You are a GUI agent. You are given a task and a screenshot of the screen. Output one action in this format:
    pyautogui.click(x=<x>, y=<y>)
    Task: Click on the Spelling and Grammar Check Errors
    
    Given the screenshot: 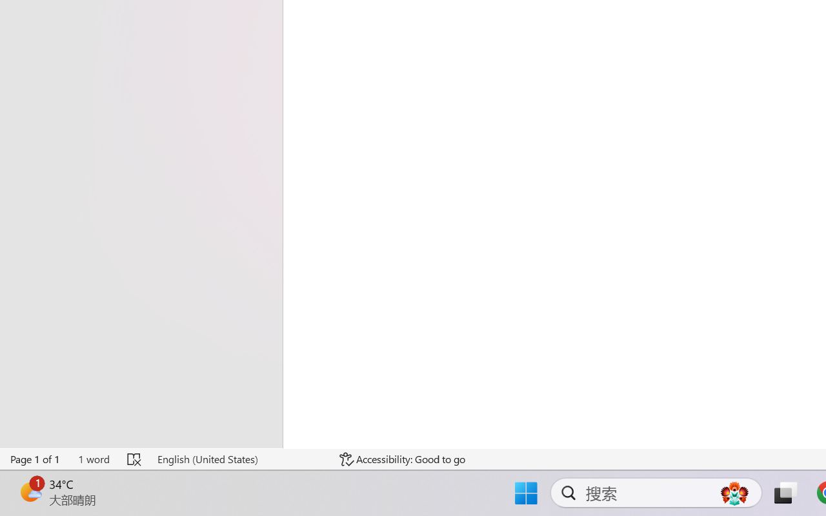 What is the action you would take?
    pyautogui.click(x=134, y=459)
    